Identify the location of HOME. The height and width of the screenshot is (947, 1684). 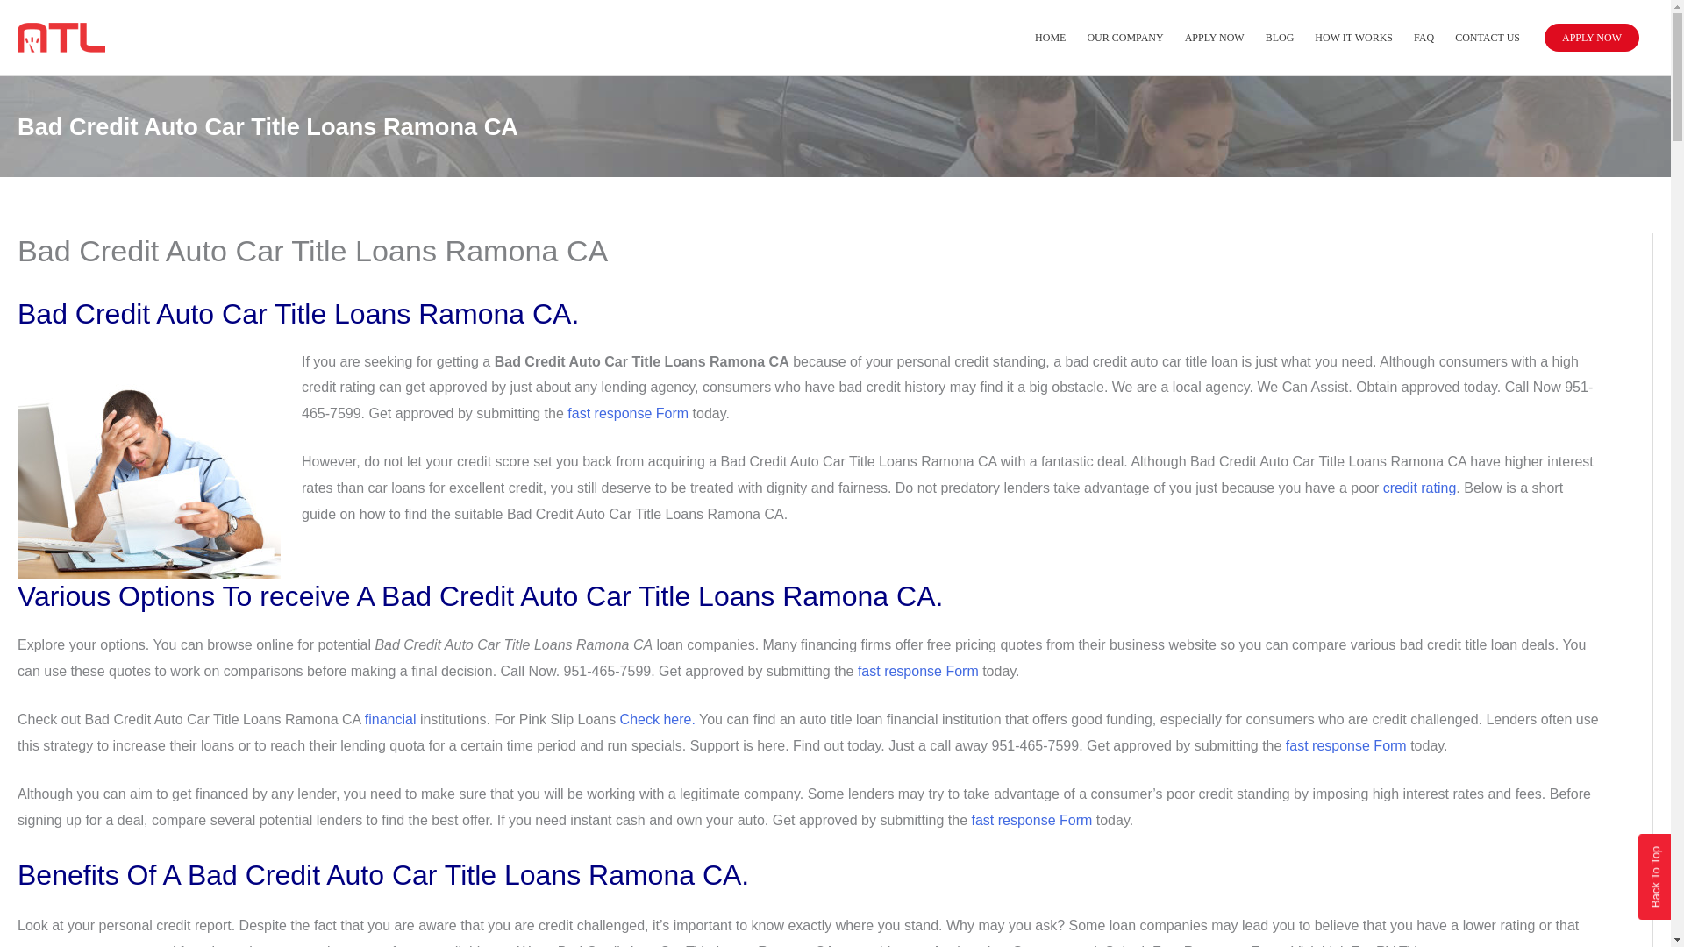
(1049, 37).